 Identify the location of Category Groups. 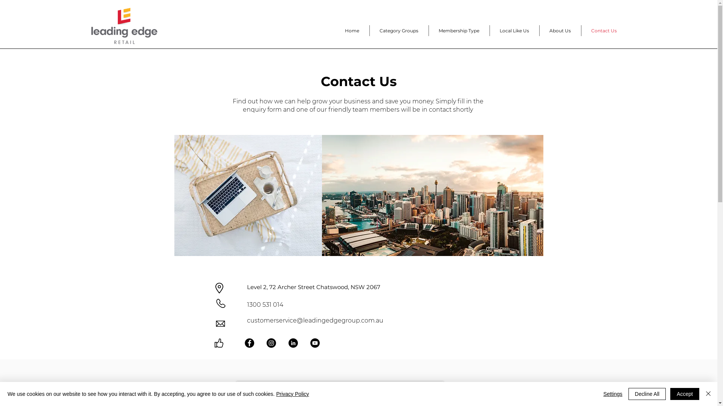
(399, 31).